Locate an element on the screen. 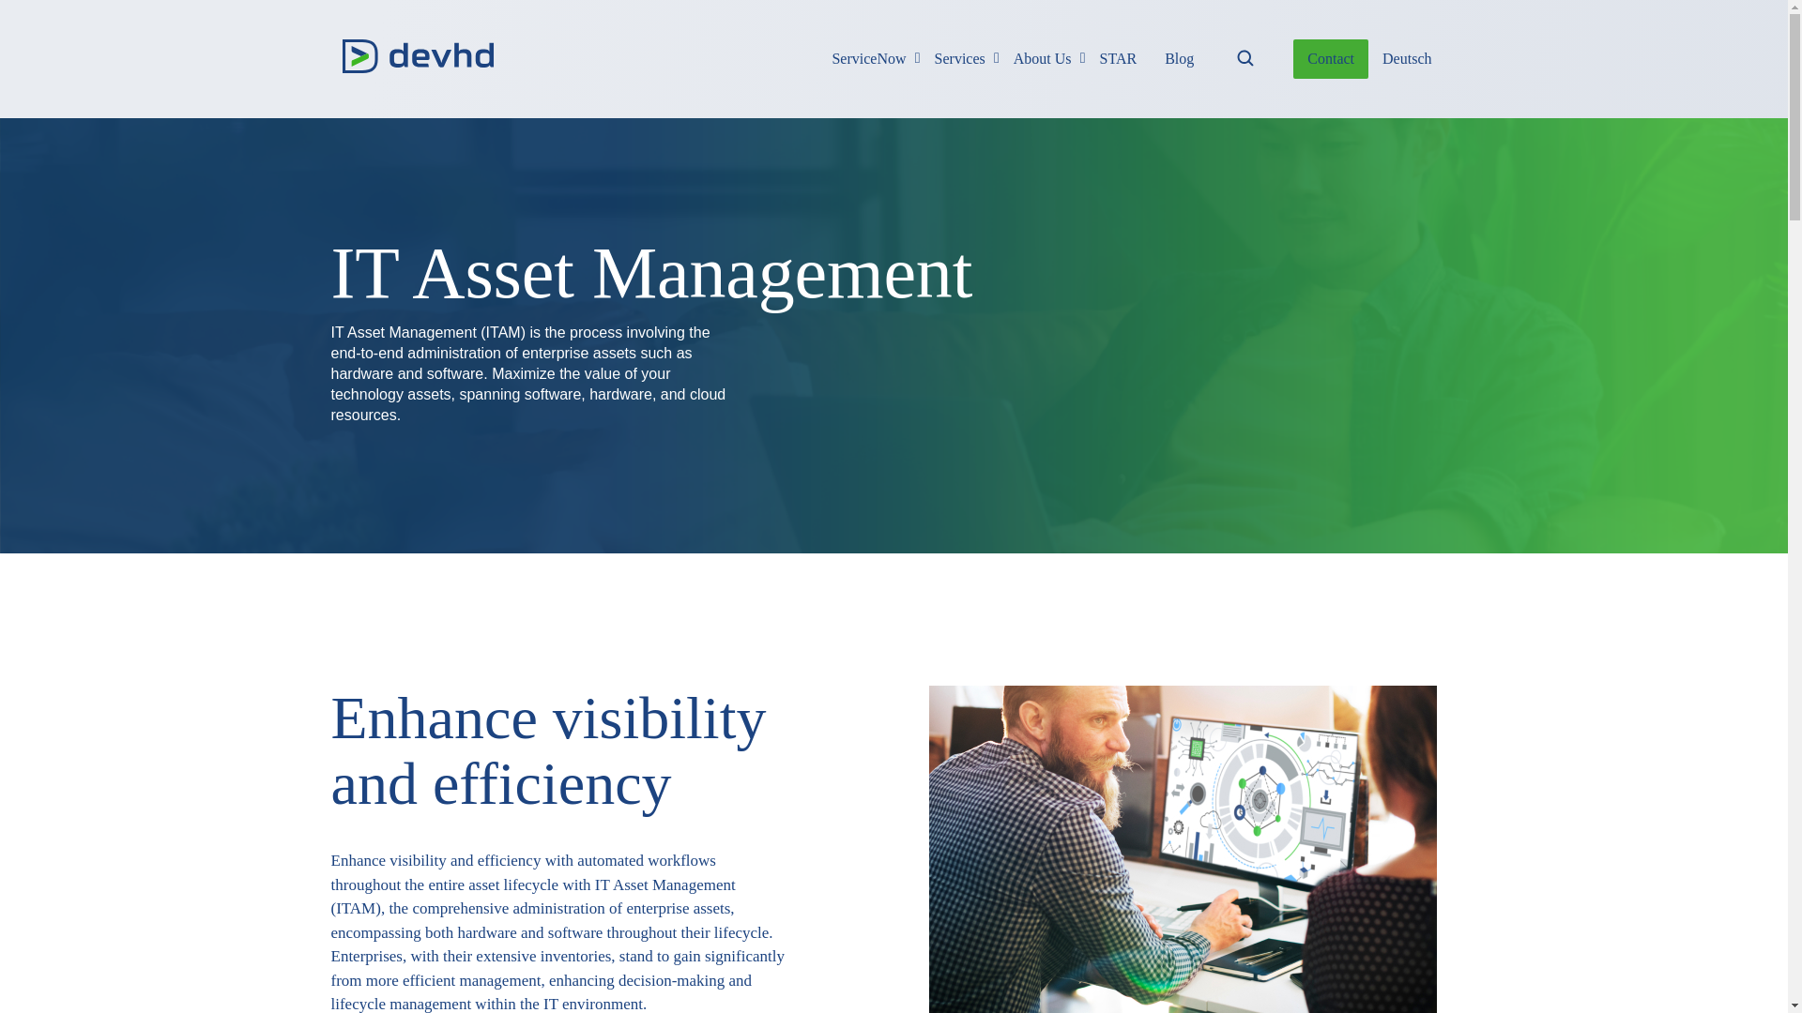  STAR is located at coordinates (1331, 59).